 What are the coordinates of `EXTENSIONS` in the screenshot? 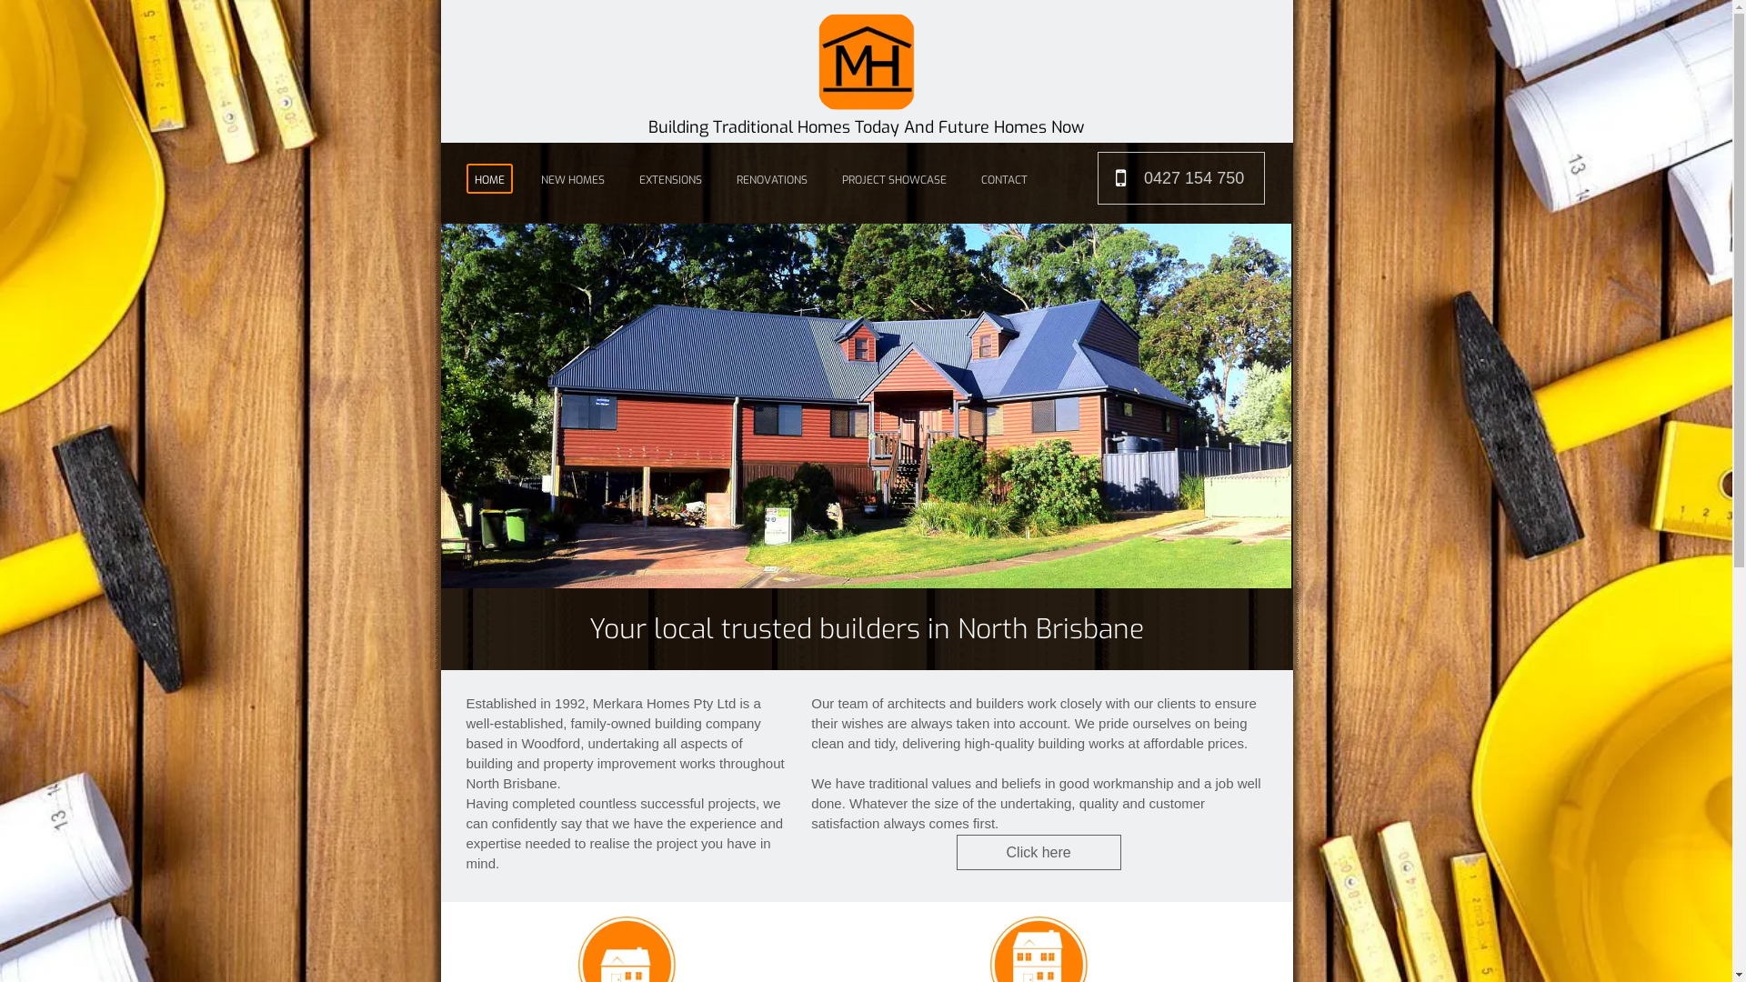 It's located at (671, 178).